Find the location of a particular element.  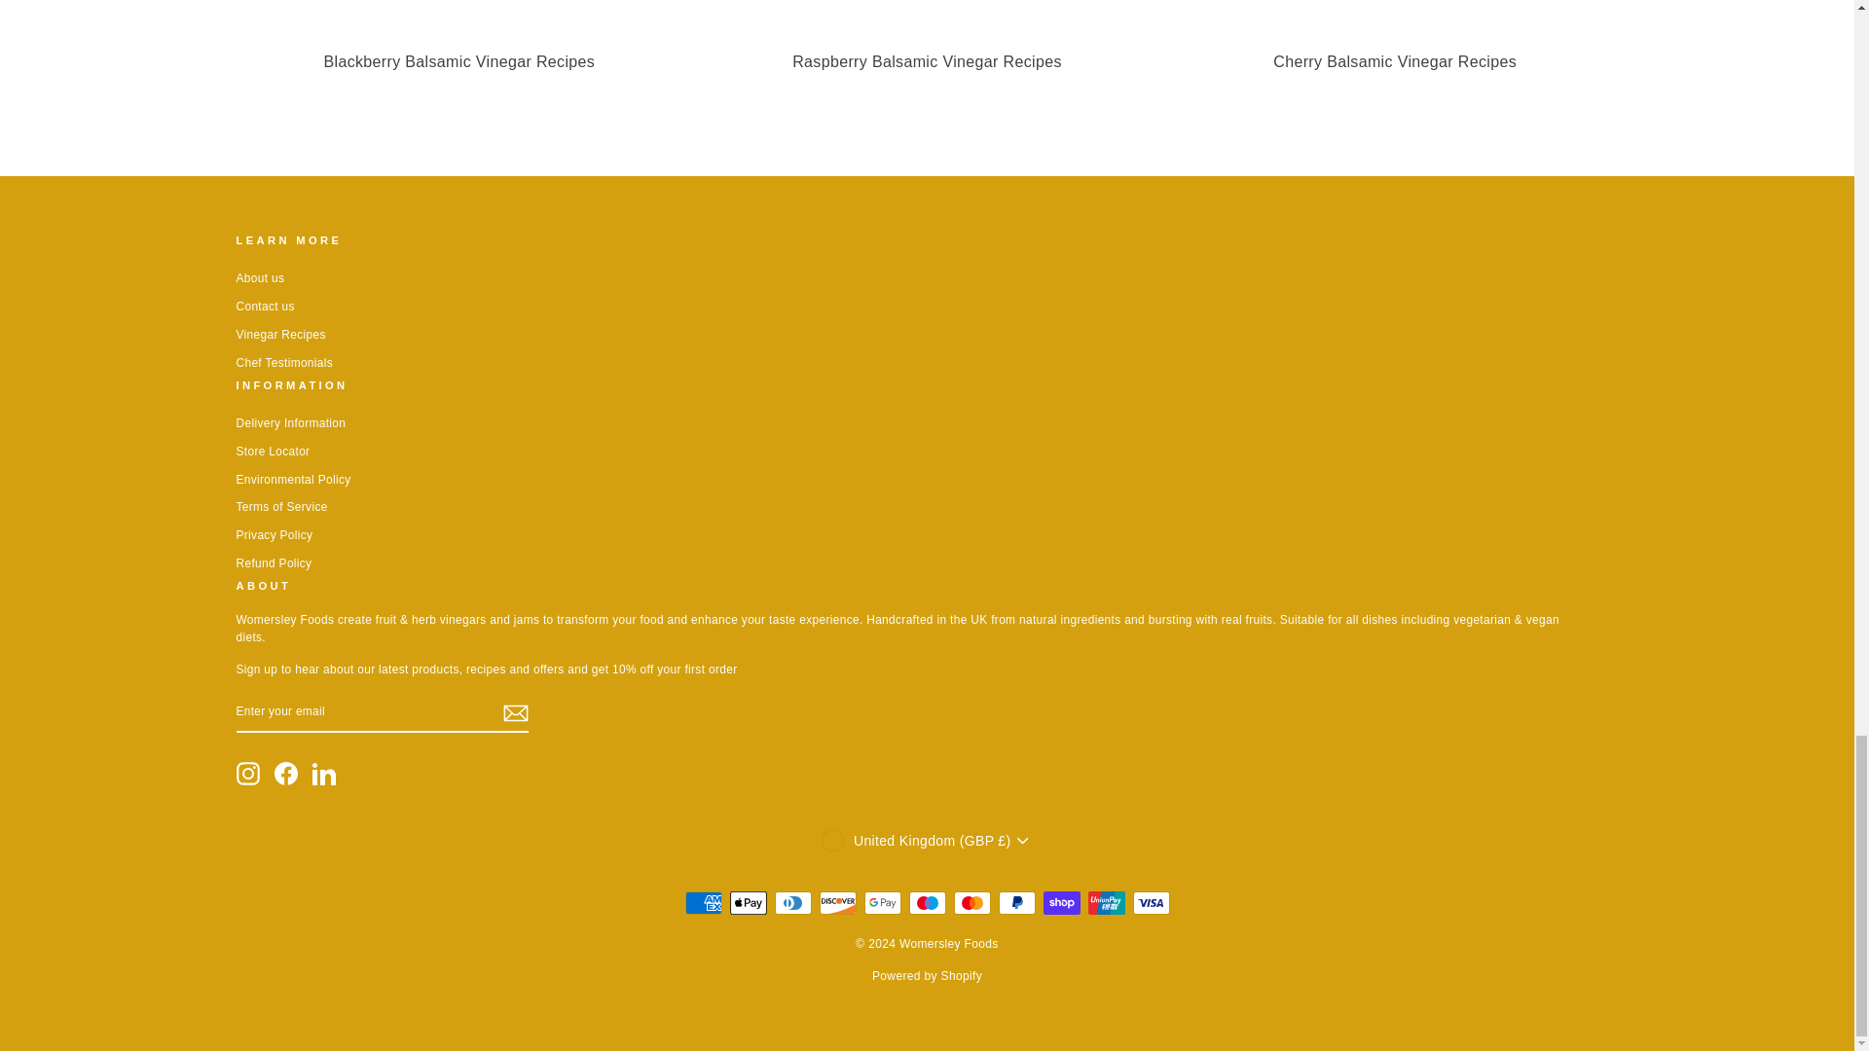

icon-email is located at coordinates (514, 713).